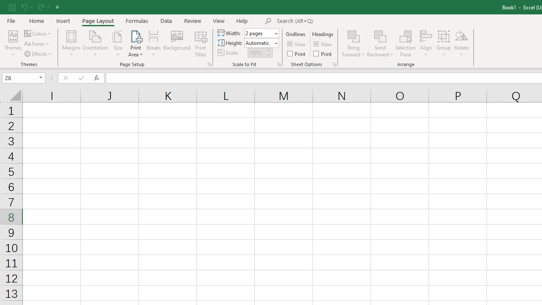 Image resolution: width=542 pixels, height=305 pixels. I want to click on Margins, so click(71, 43).